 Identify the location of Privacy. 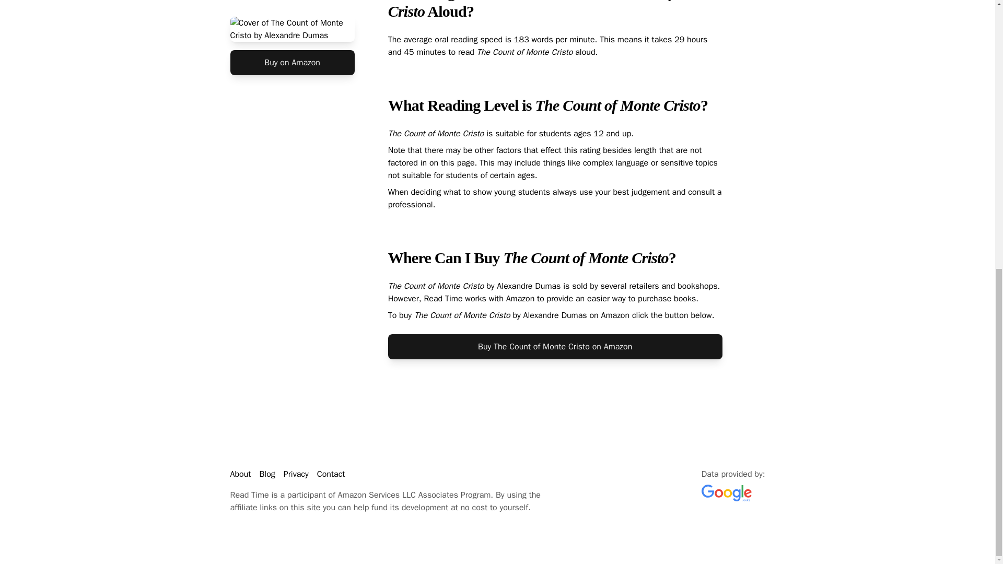
(296, 474).